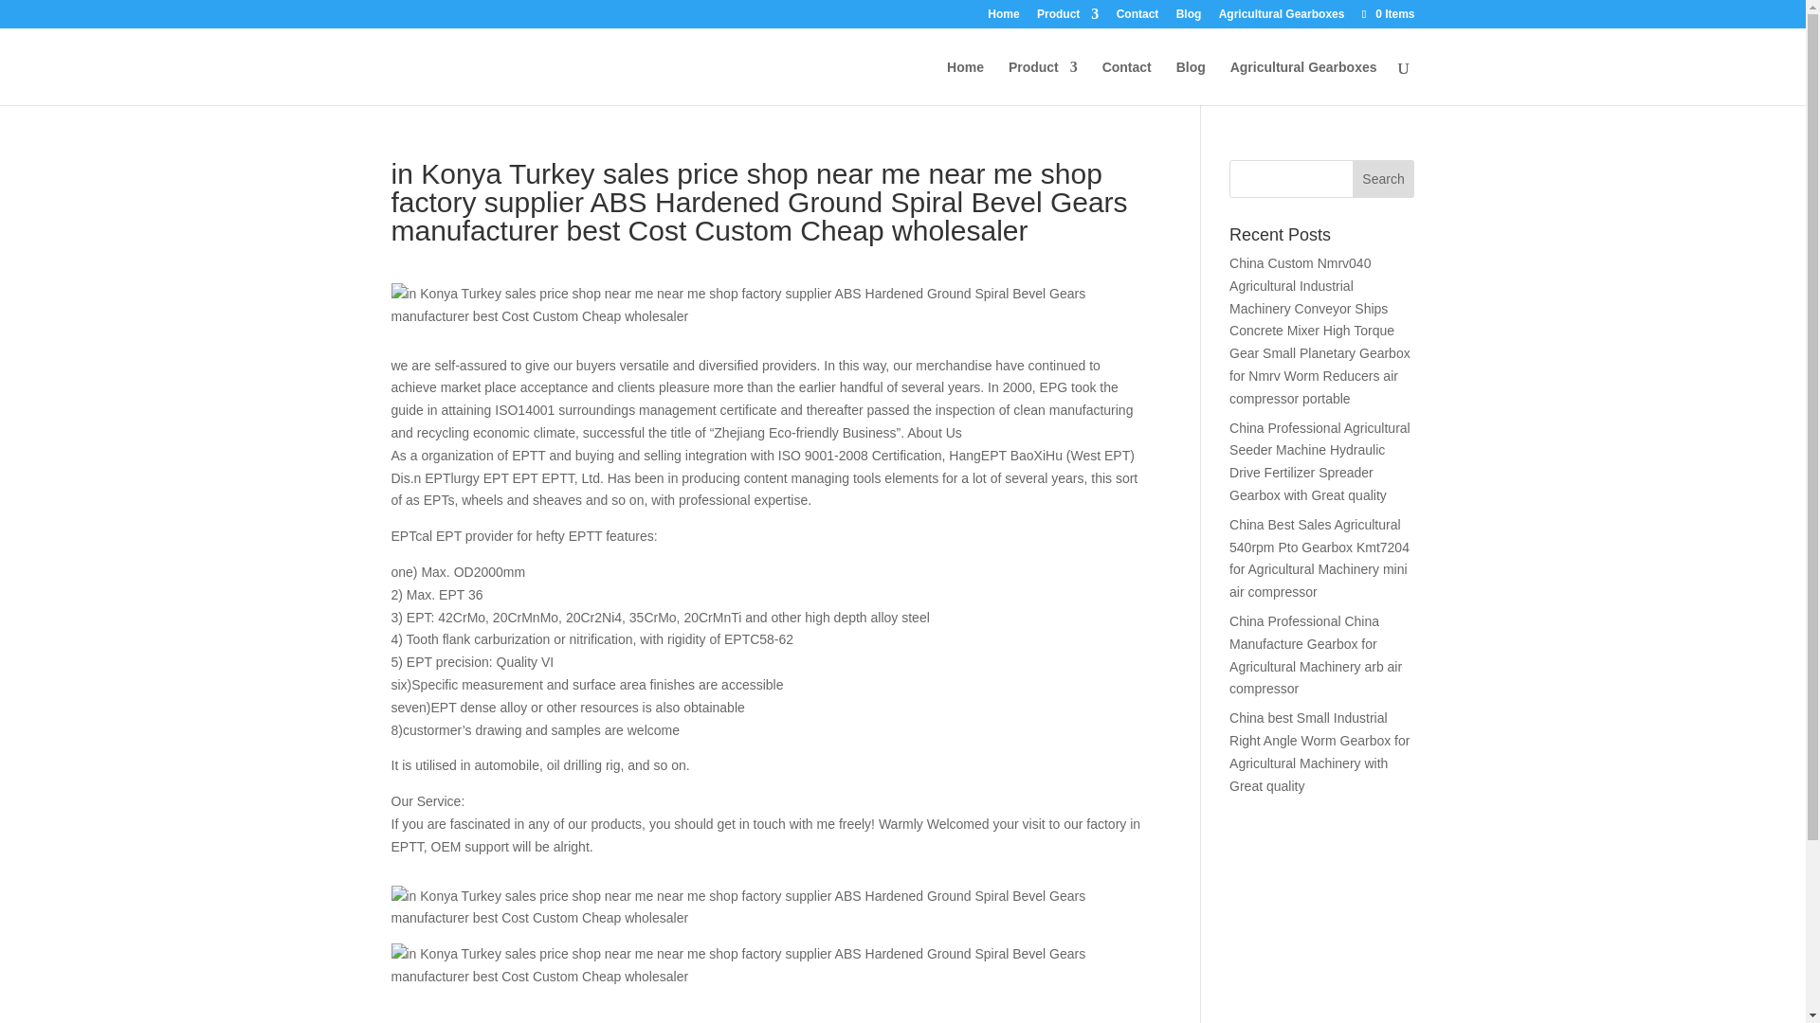 The height and width of the screenshot is (1023, 1820). What do you see at coordinates (1043, 82) in the screenshot?
I see `Product` at bounding box center [1043, 82].